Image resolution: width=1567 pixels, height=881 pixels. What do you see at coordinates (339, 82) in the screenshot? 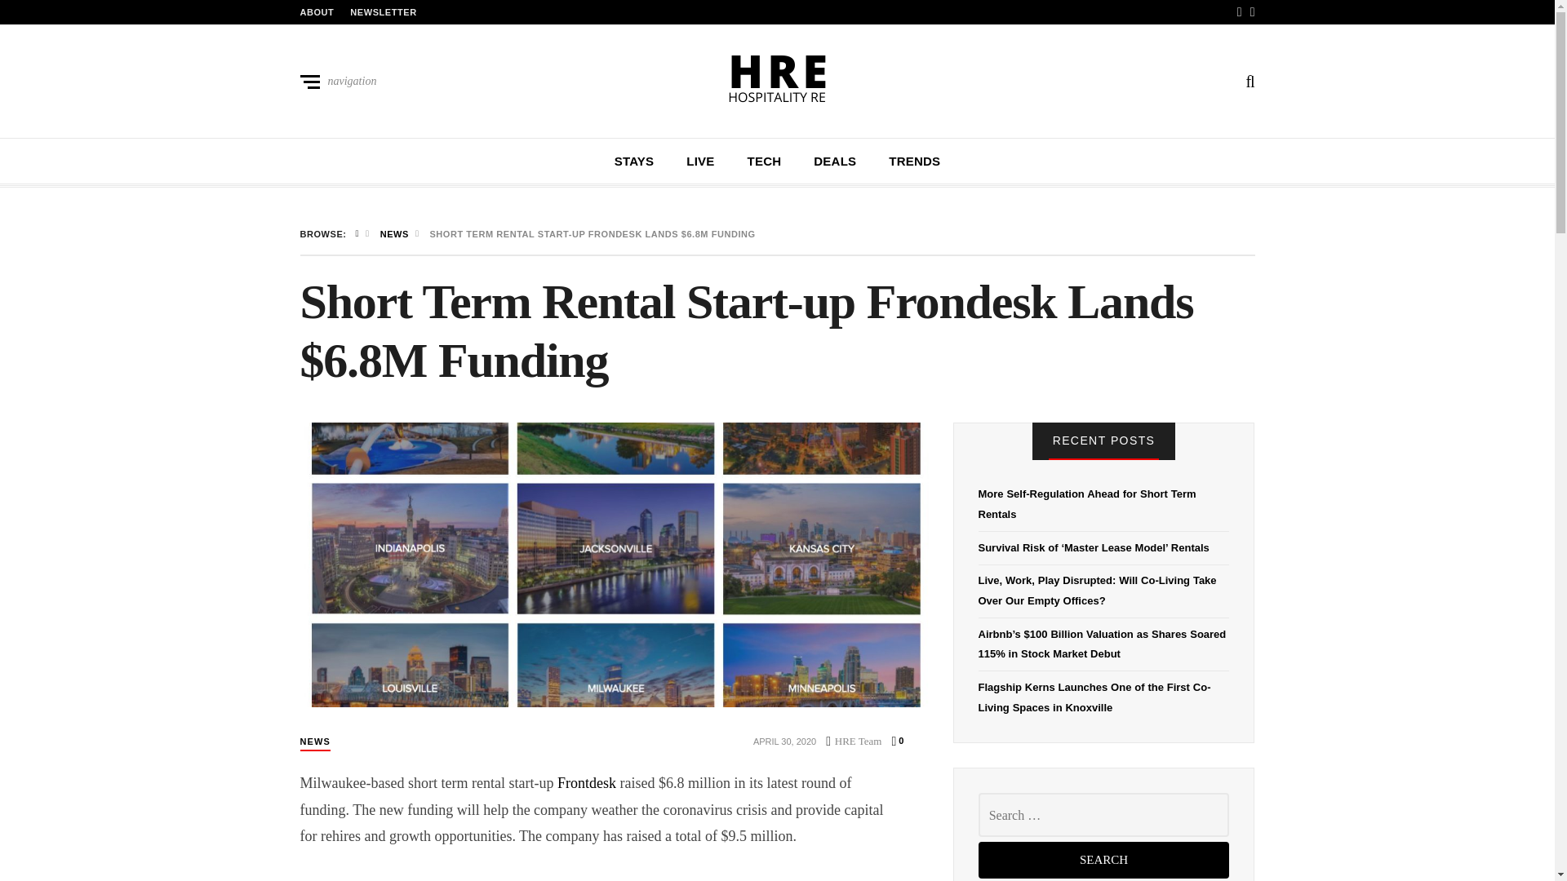
I see `navigation` at bounding box center [339, 82].